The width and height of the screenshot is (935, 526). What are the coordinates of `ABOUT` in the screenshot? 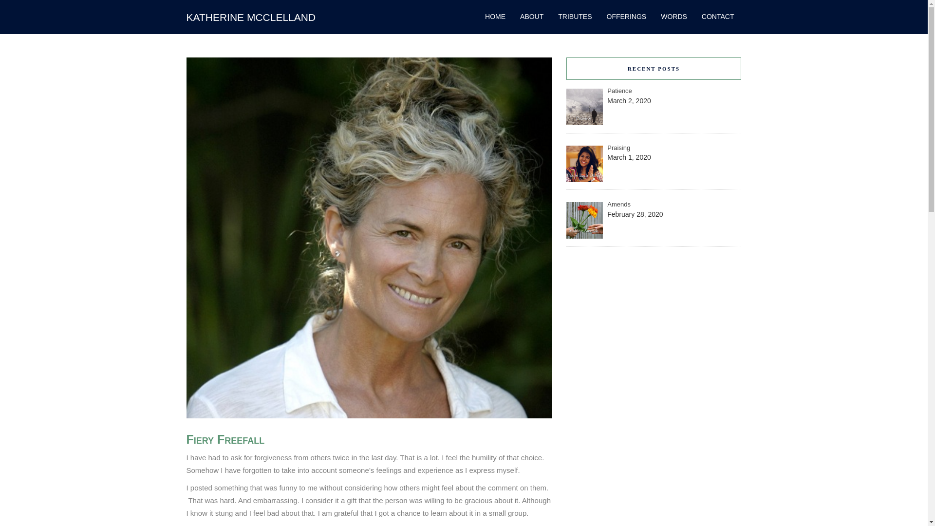 It's located at (531, 17).